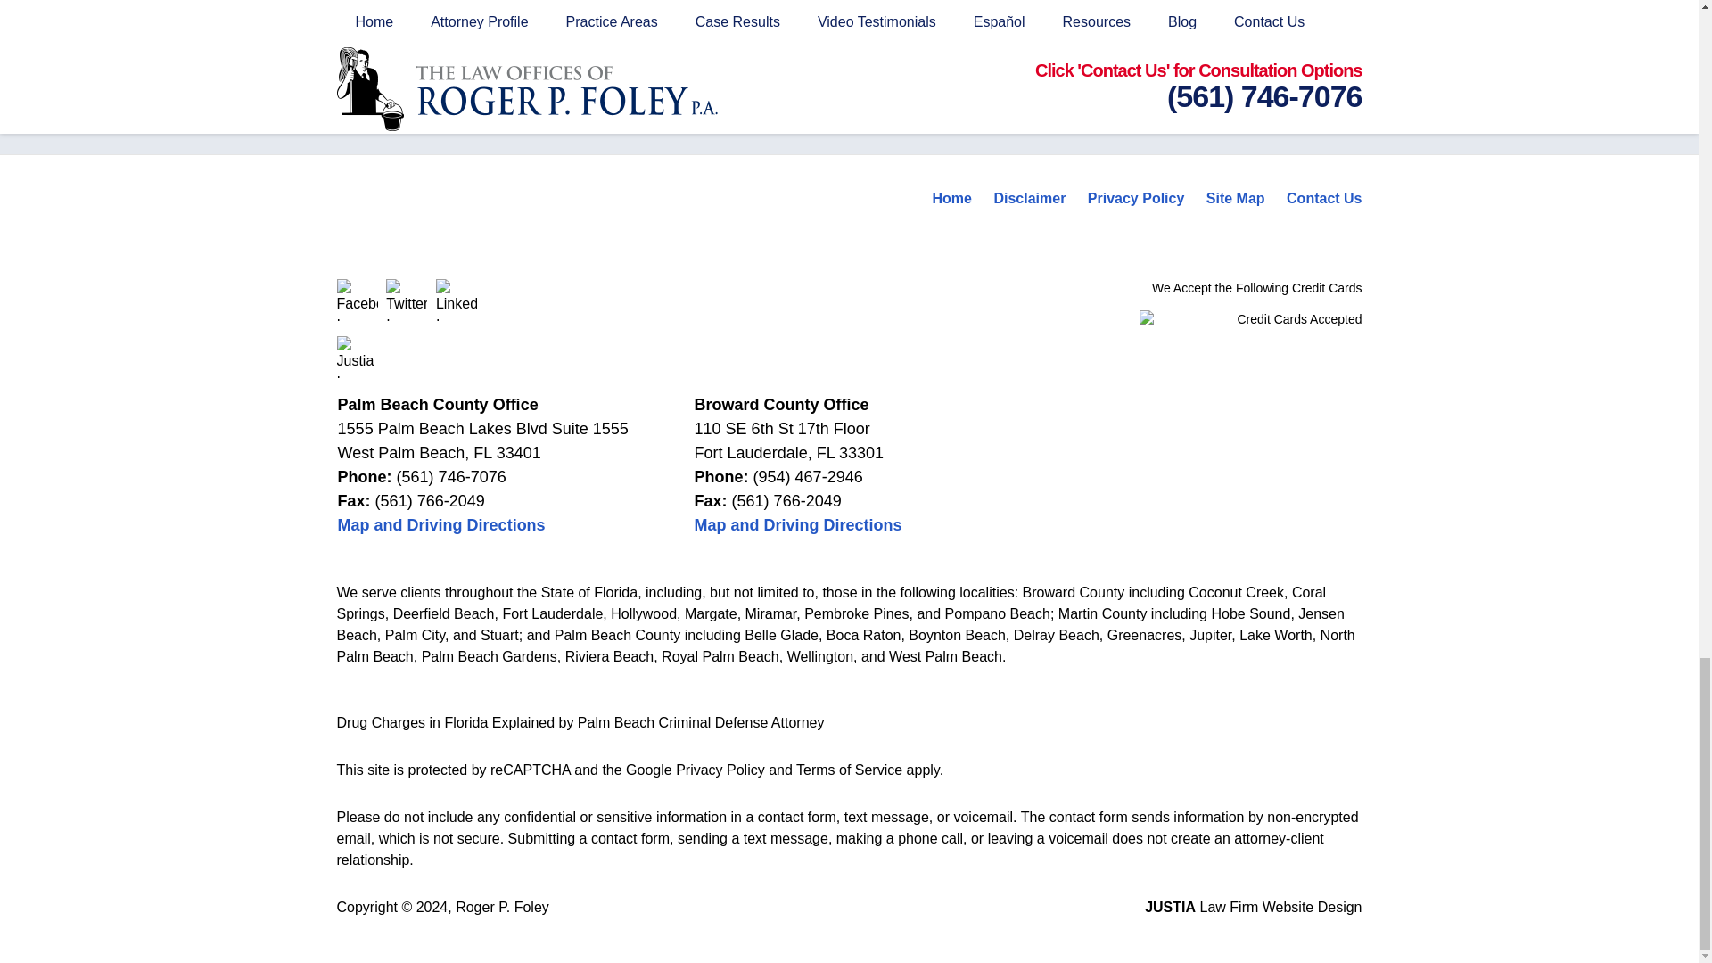  Describe the element at coordinates (358, 357) in the screenshot. I see `Justia` at that location.